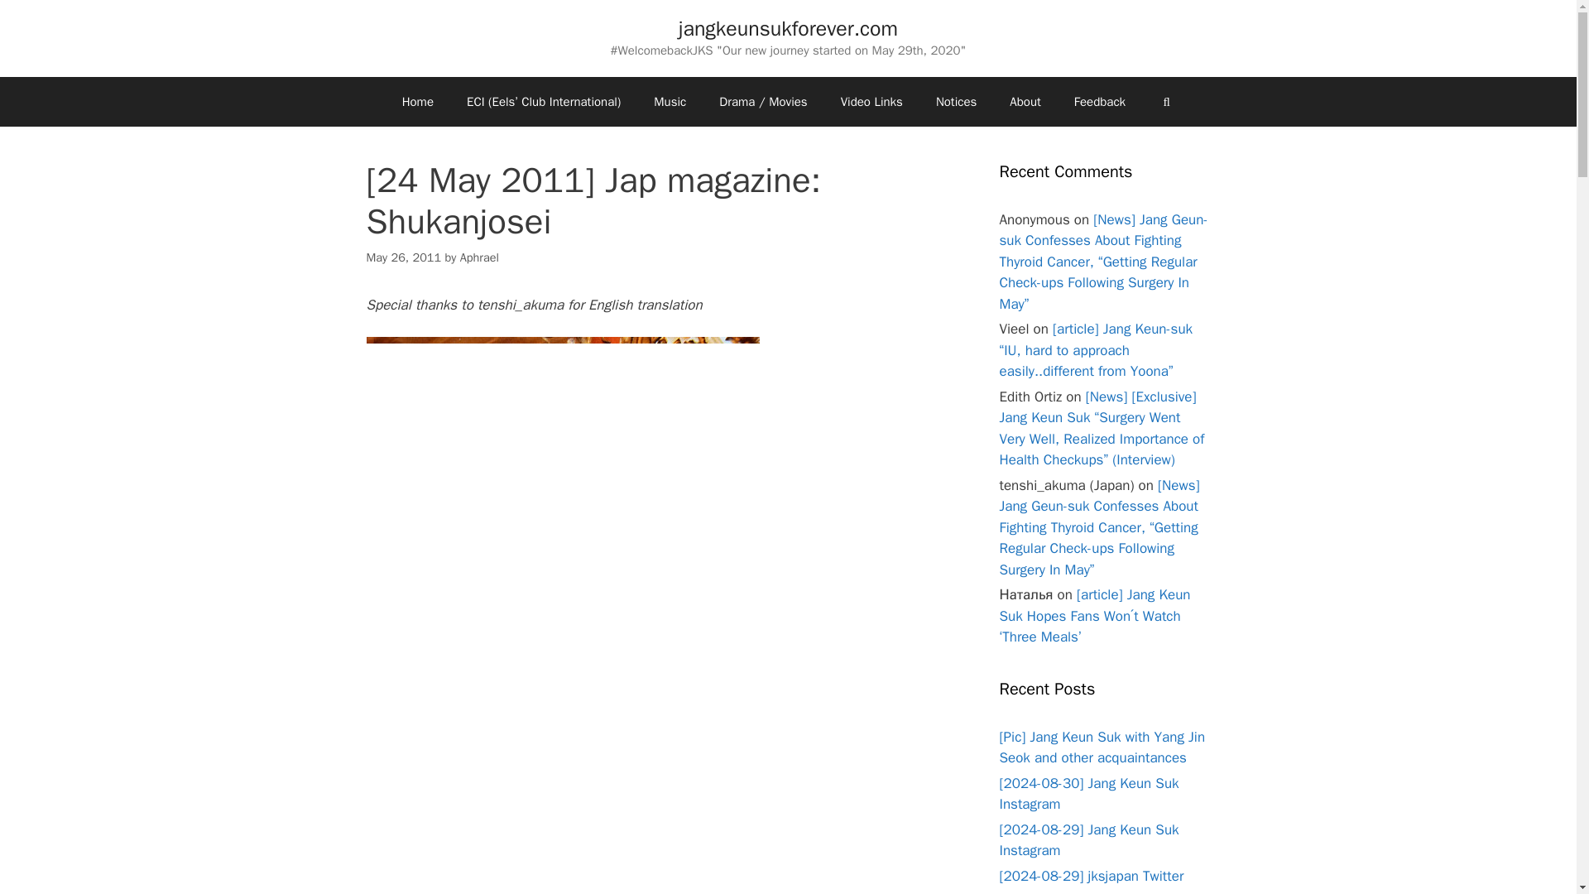  Describe the element at coordinates (1025, 101) in the screenshot. I see `About` at that location.